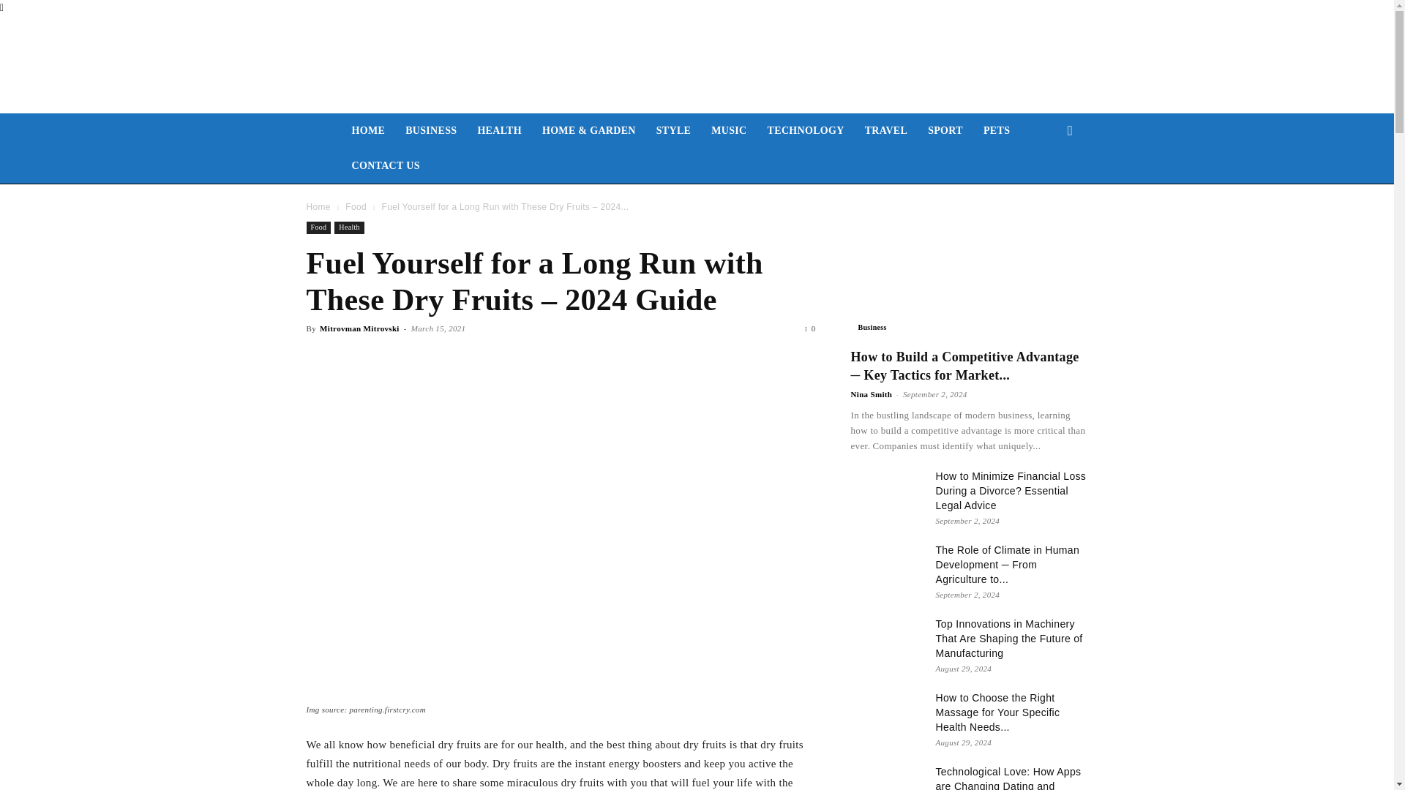 Image resolution: width=1405 pixels, height=790 pixels. I want to click on SPORT, so click(945, 131).